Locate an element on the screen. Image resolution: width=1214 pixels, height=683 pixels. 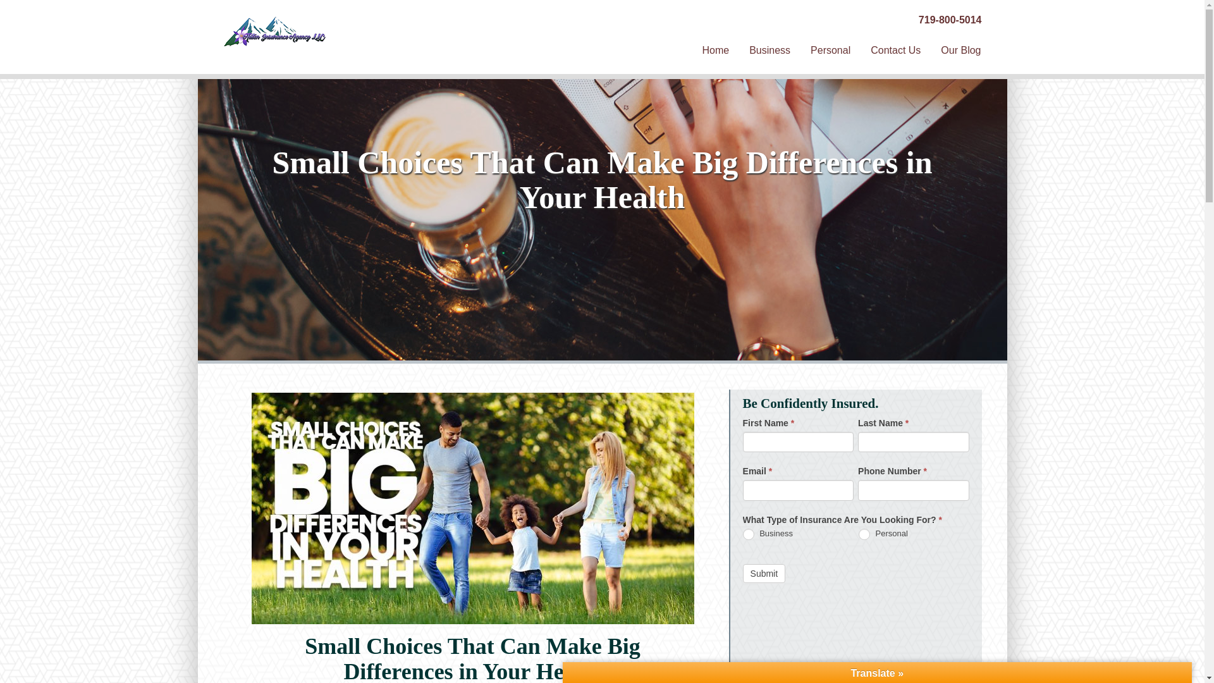
Home is located at coordinates (716, 51).